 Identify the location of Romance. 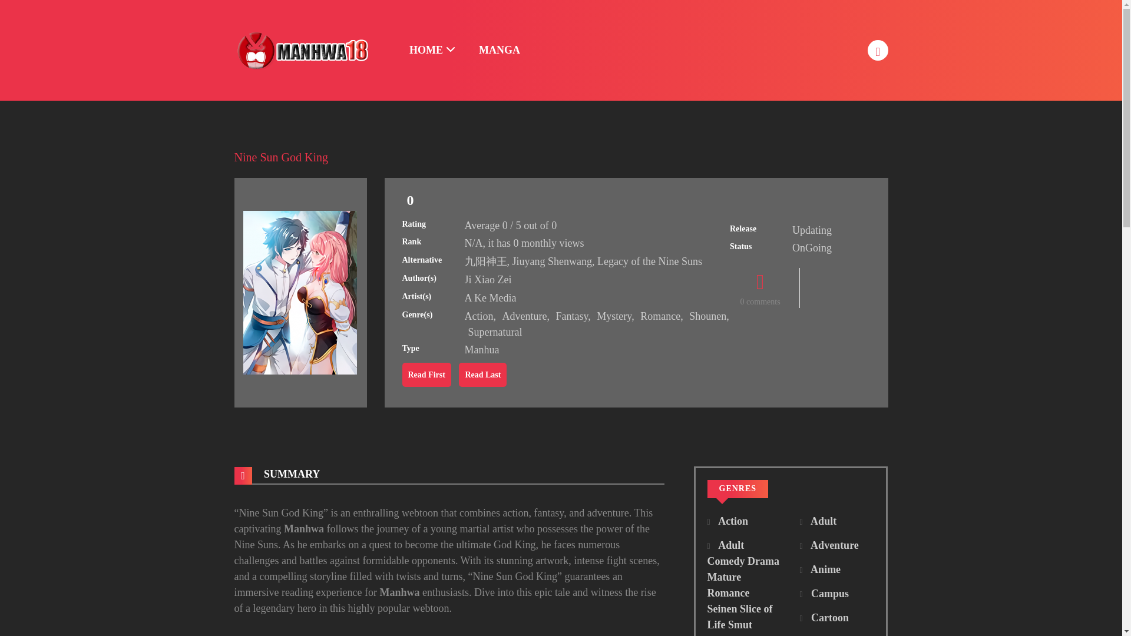
(660, 316).